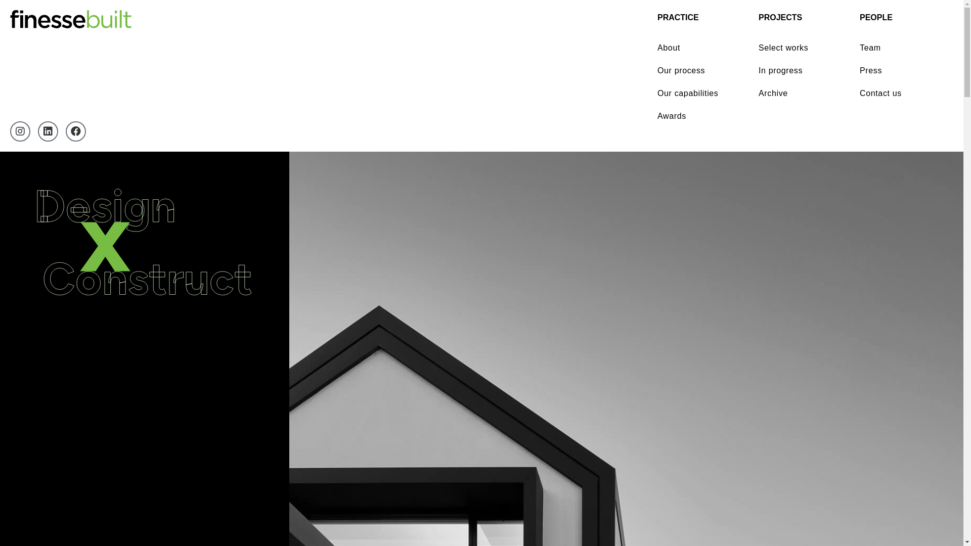 This screenshot has width=971, height=546. I want to click on Select works, so click(802, 48).